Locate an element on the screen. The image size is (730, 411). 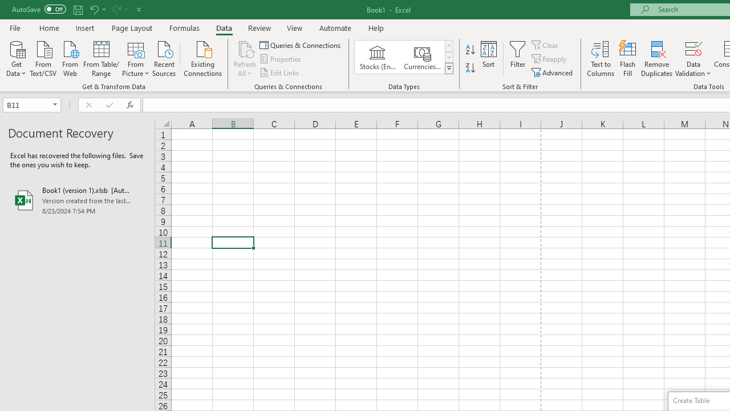
Refresh All is located at coordinates (245, 58).